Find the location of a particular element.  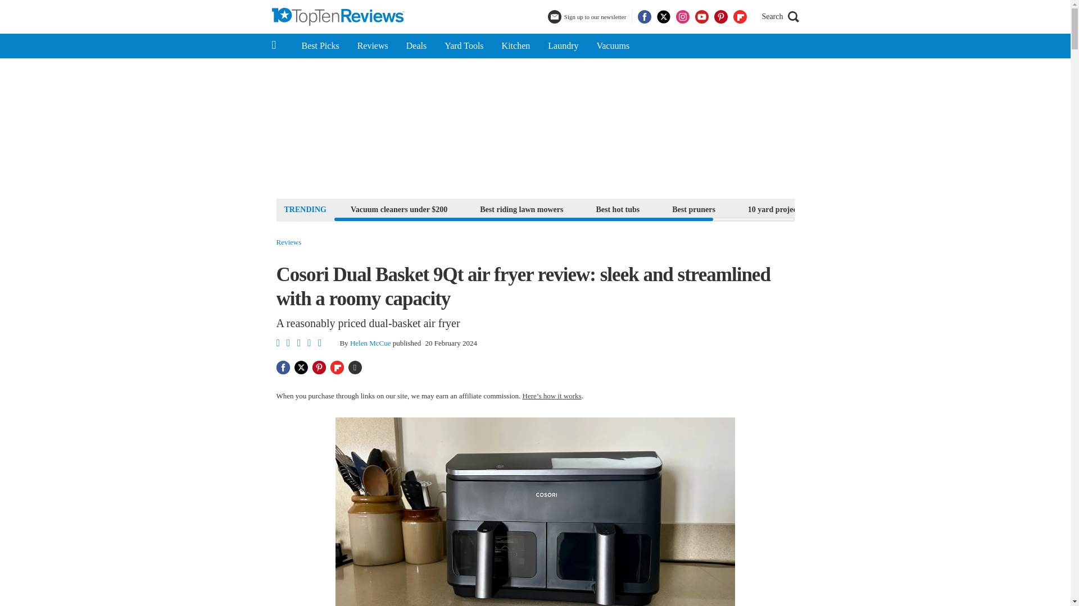

Sign up to our newsletter is located at coordinates (588, 17).